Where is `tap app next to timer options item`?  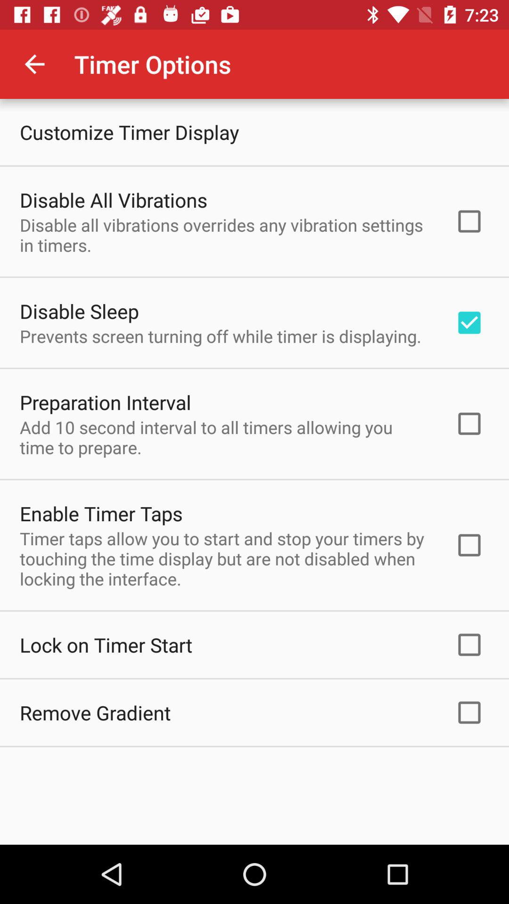
tap app next to timer options item is located at coordinates (34, 64).